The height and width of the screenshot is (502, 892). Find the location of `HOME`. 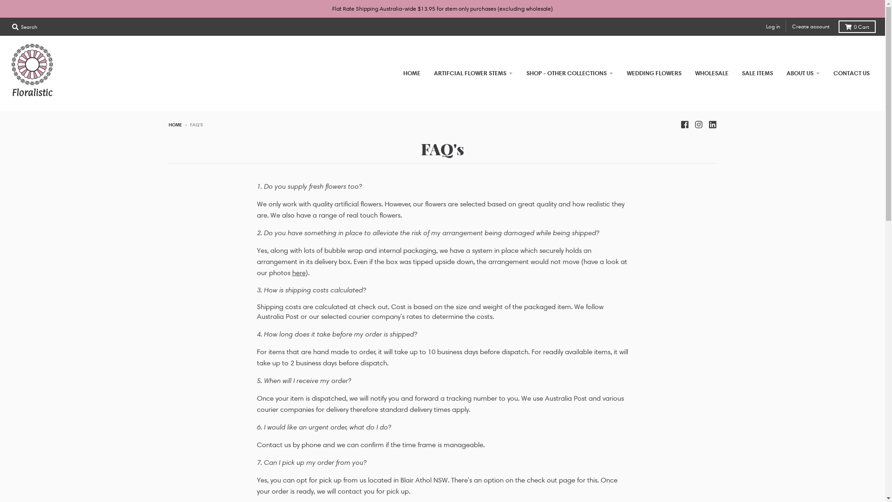

HOME is located at coordinates (412, 73).